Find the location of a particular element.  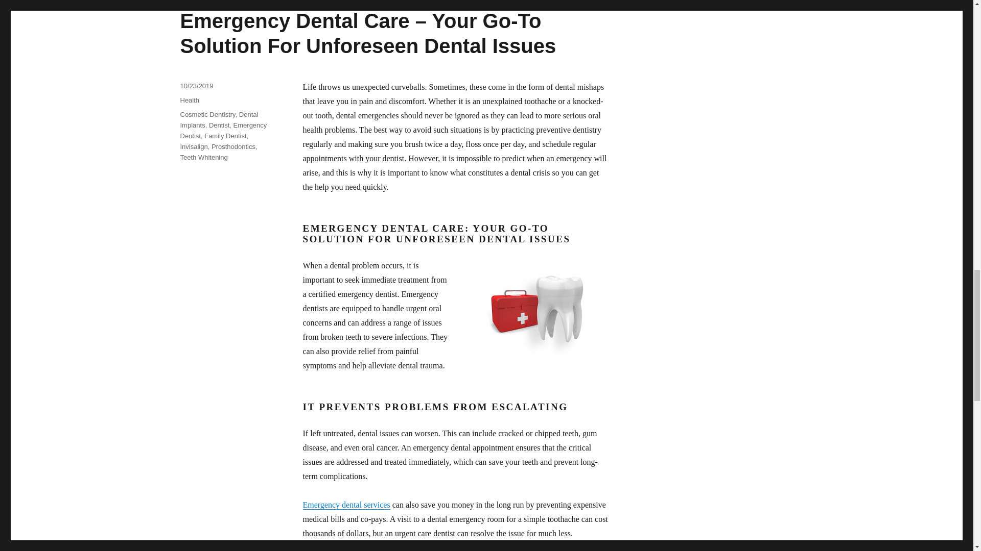

Dental Implants is located at coordinates (219, 119).